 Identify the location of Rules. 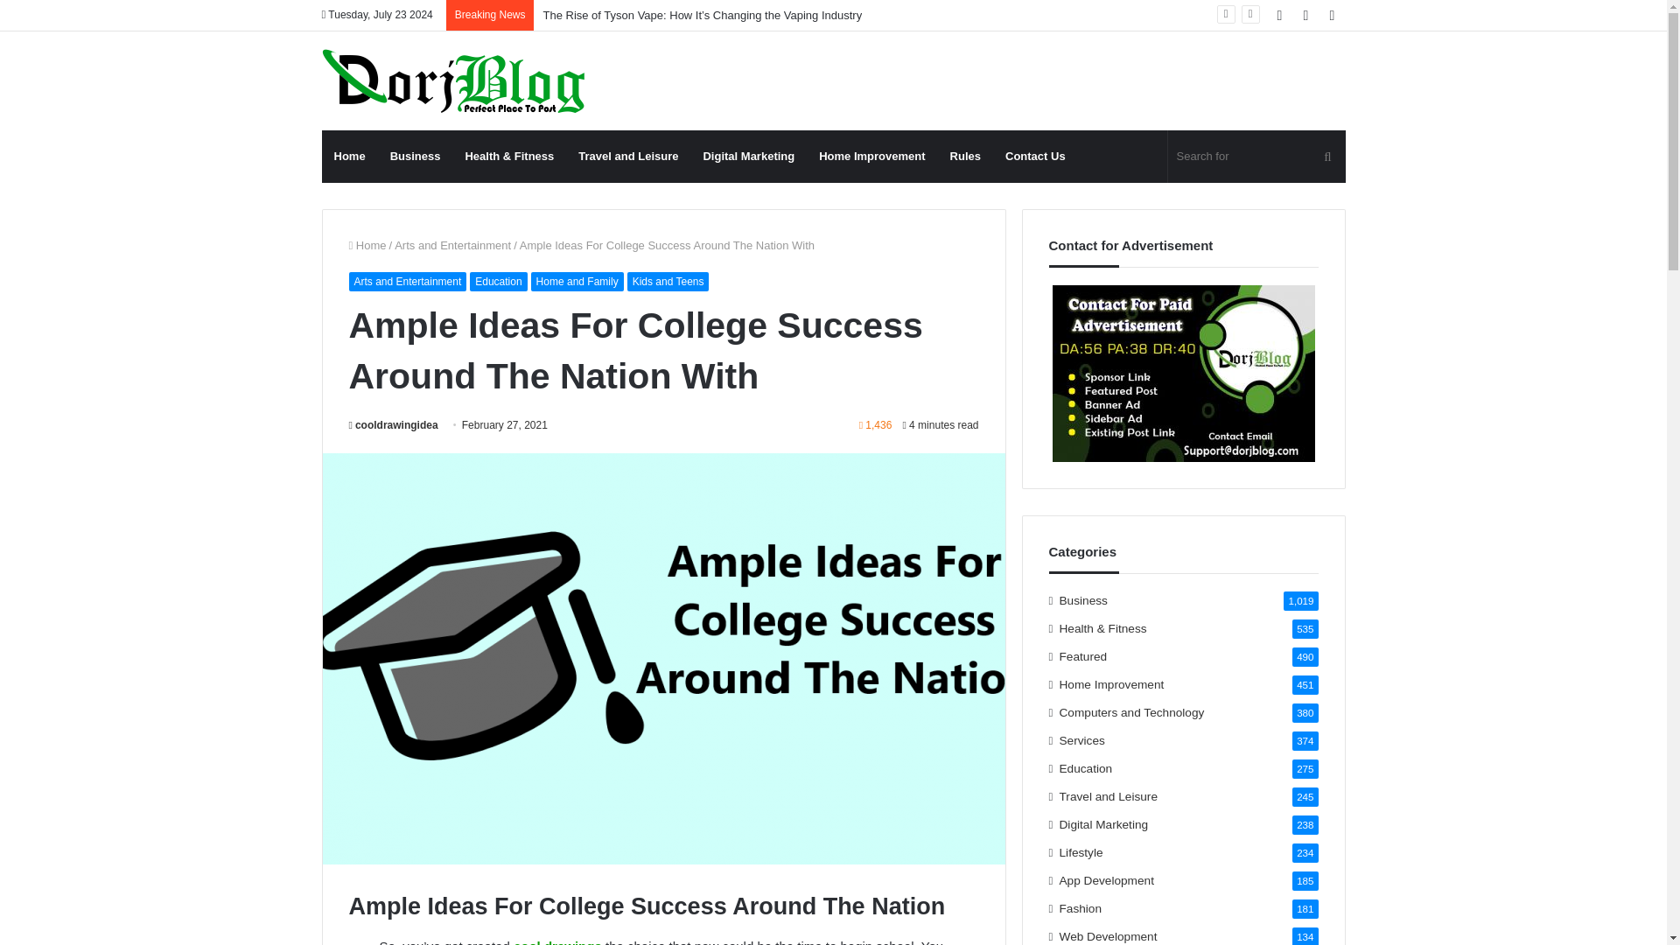
(964, 157).